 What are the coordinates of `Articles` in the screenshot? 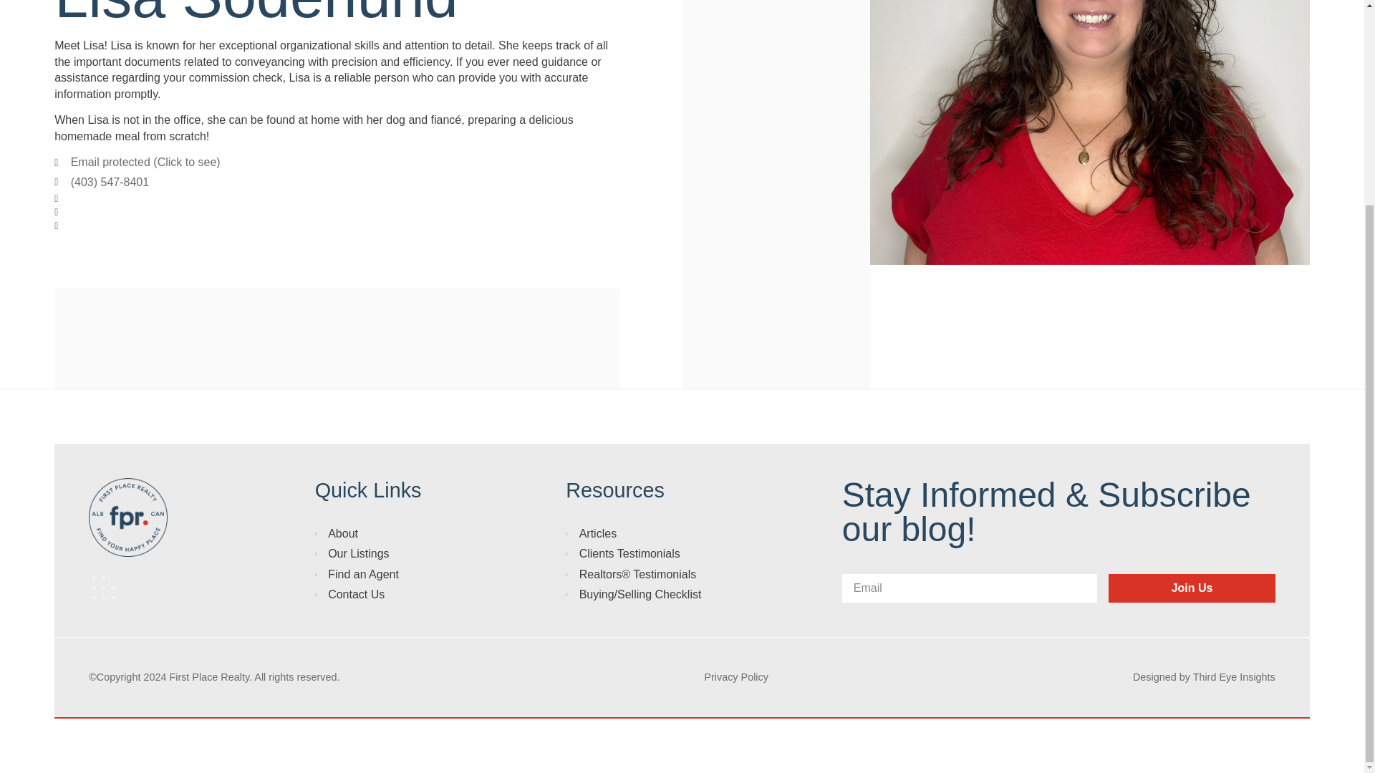 It's located at (669, 534).